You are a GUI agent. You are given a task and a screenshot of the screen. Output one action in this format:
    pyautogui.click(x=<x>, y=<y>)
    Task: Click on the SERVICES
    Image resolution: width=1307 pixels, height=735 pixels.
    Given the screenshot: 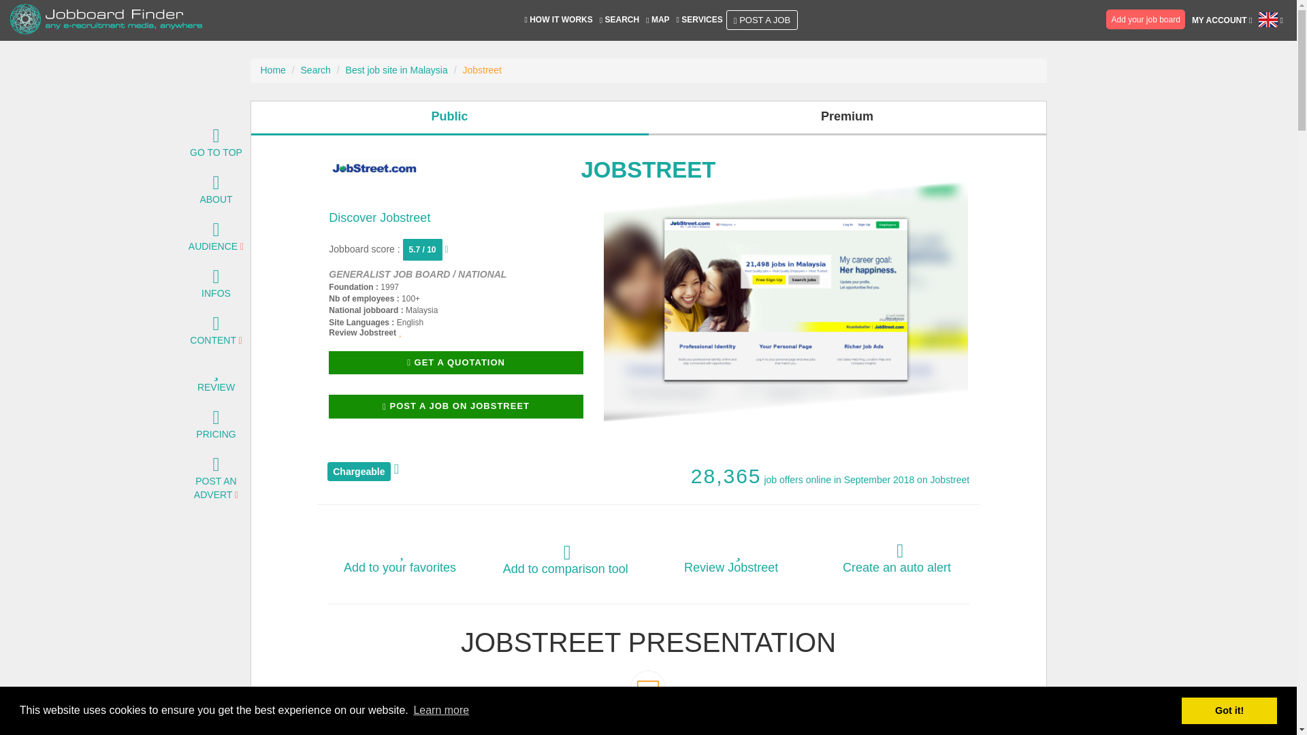 What is the action you would take?
    pyautogui.click(x=700, y=19)
    